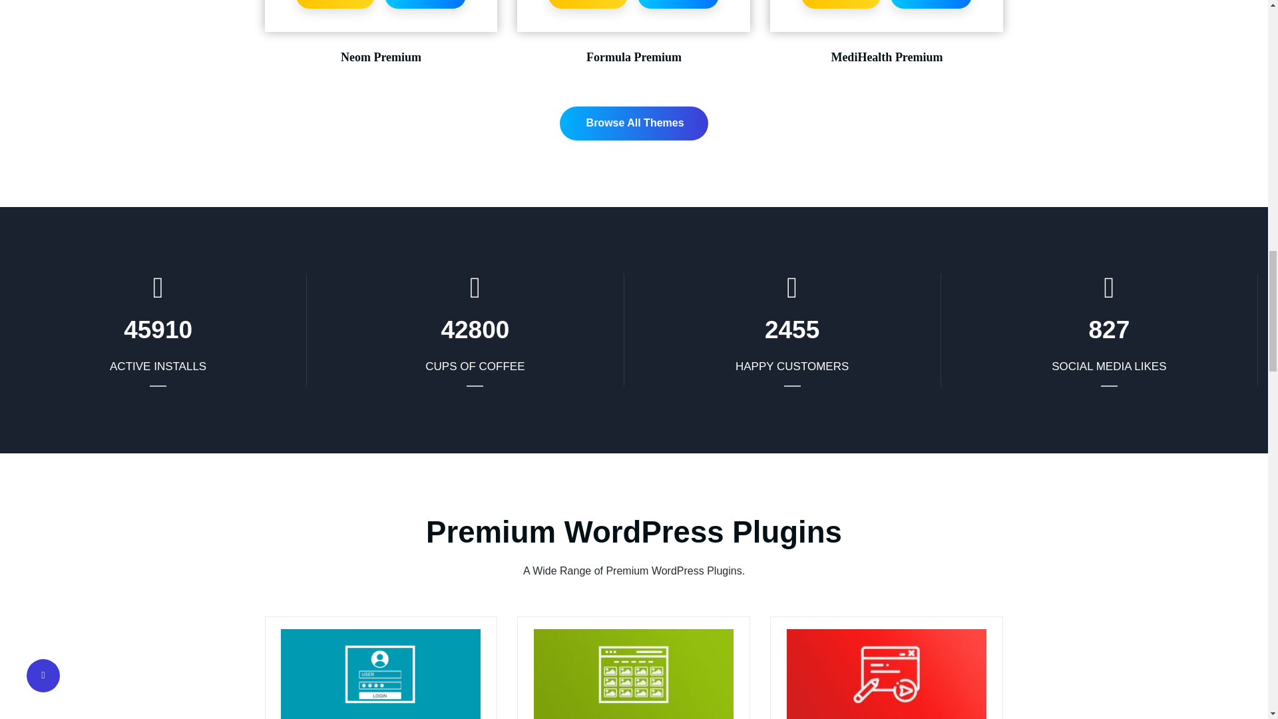  What do you see at coordinates (587, 4) in the screenshot?
I see `Live Demo` at bounding box center [587, 4].